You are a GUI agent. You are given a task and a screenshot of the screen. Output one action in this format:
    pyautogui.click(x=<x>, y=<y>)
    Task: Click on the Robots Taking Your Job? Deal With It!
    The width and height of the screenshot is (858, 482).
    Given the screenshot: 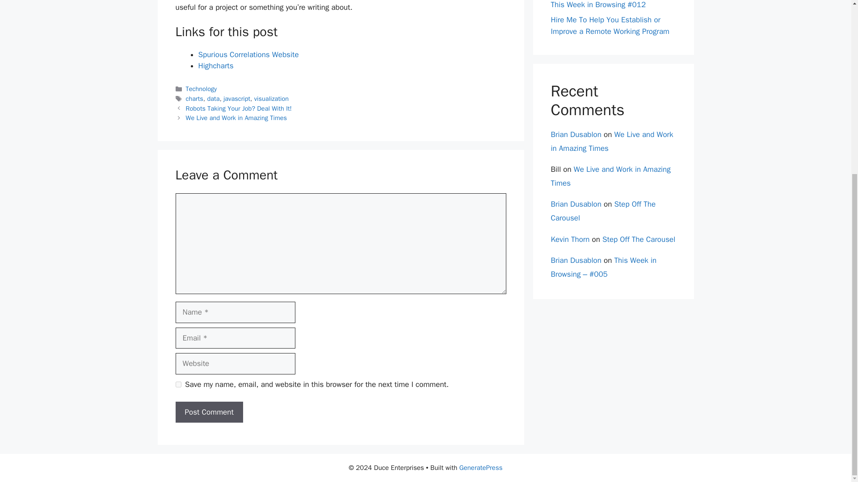 What is the action you would take?
    pyautogui.click(x=239, y=108)
    